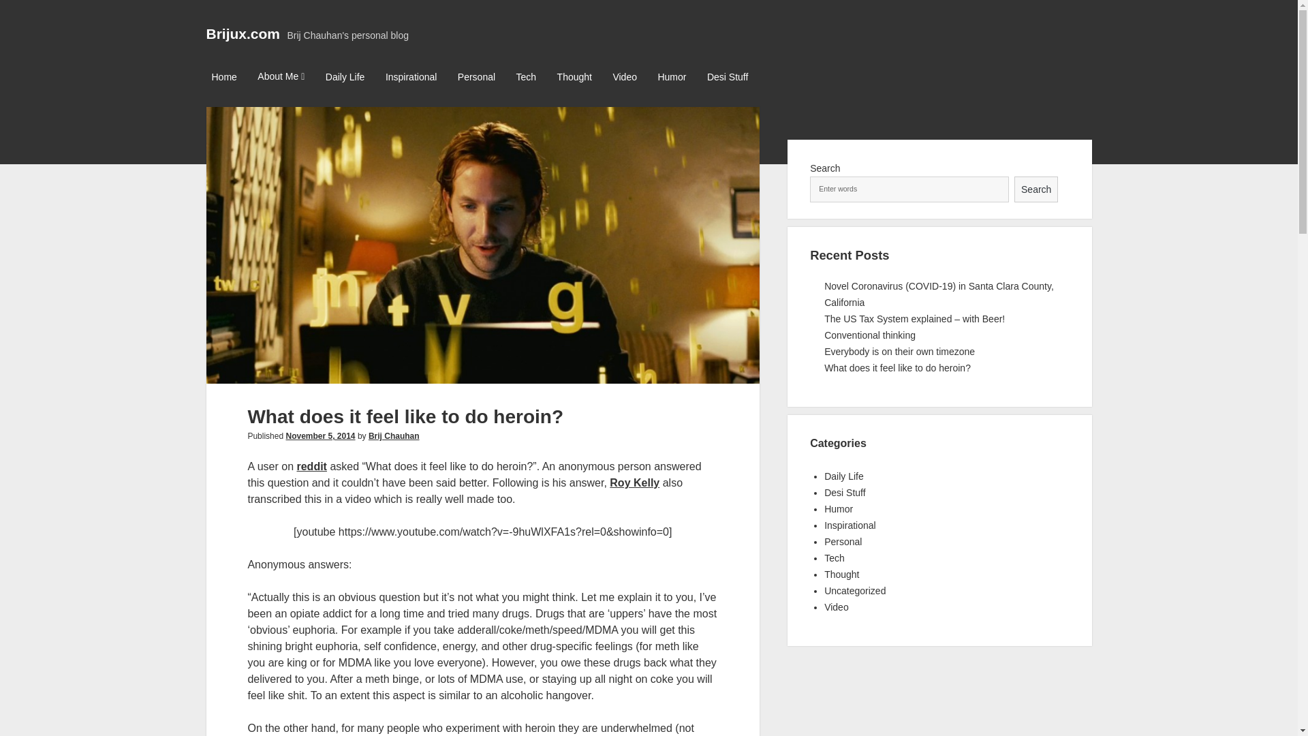 This screenshot has width=1308, height=736. I want to click on Desi Stuff, so click(727, 77).